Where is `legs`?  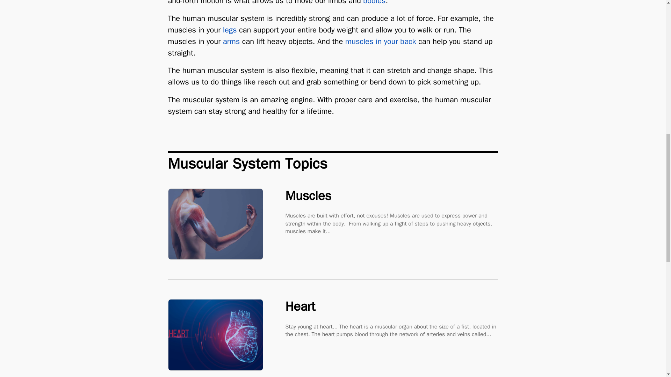 legs is located at coordinates (230, 30).